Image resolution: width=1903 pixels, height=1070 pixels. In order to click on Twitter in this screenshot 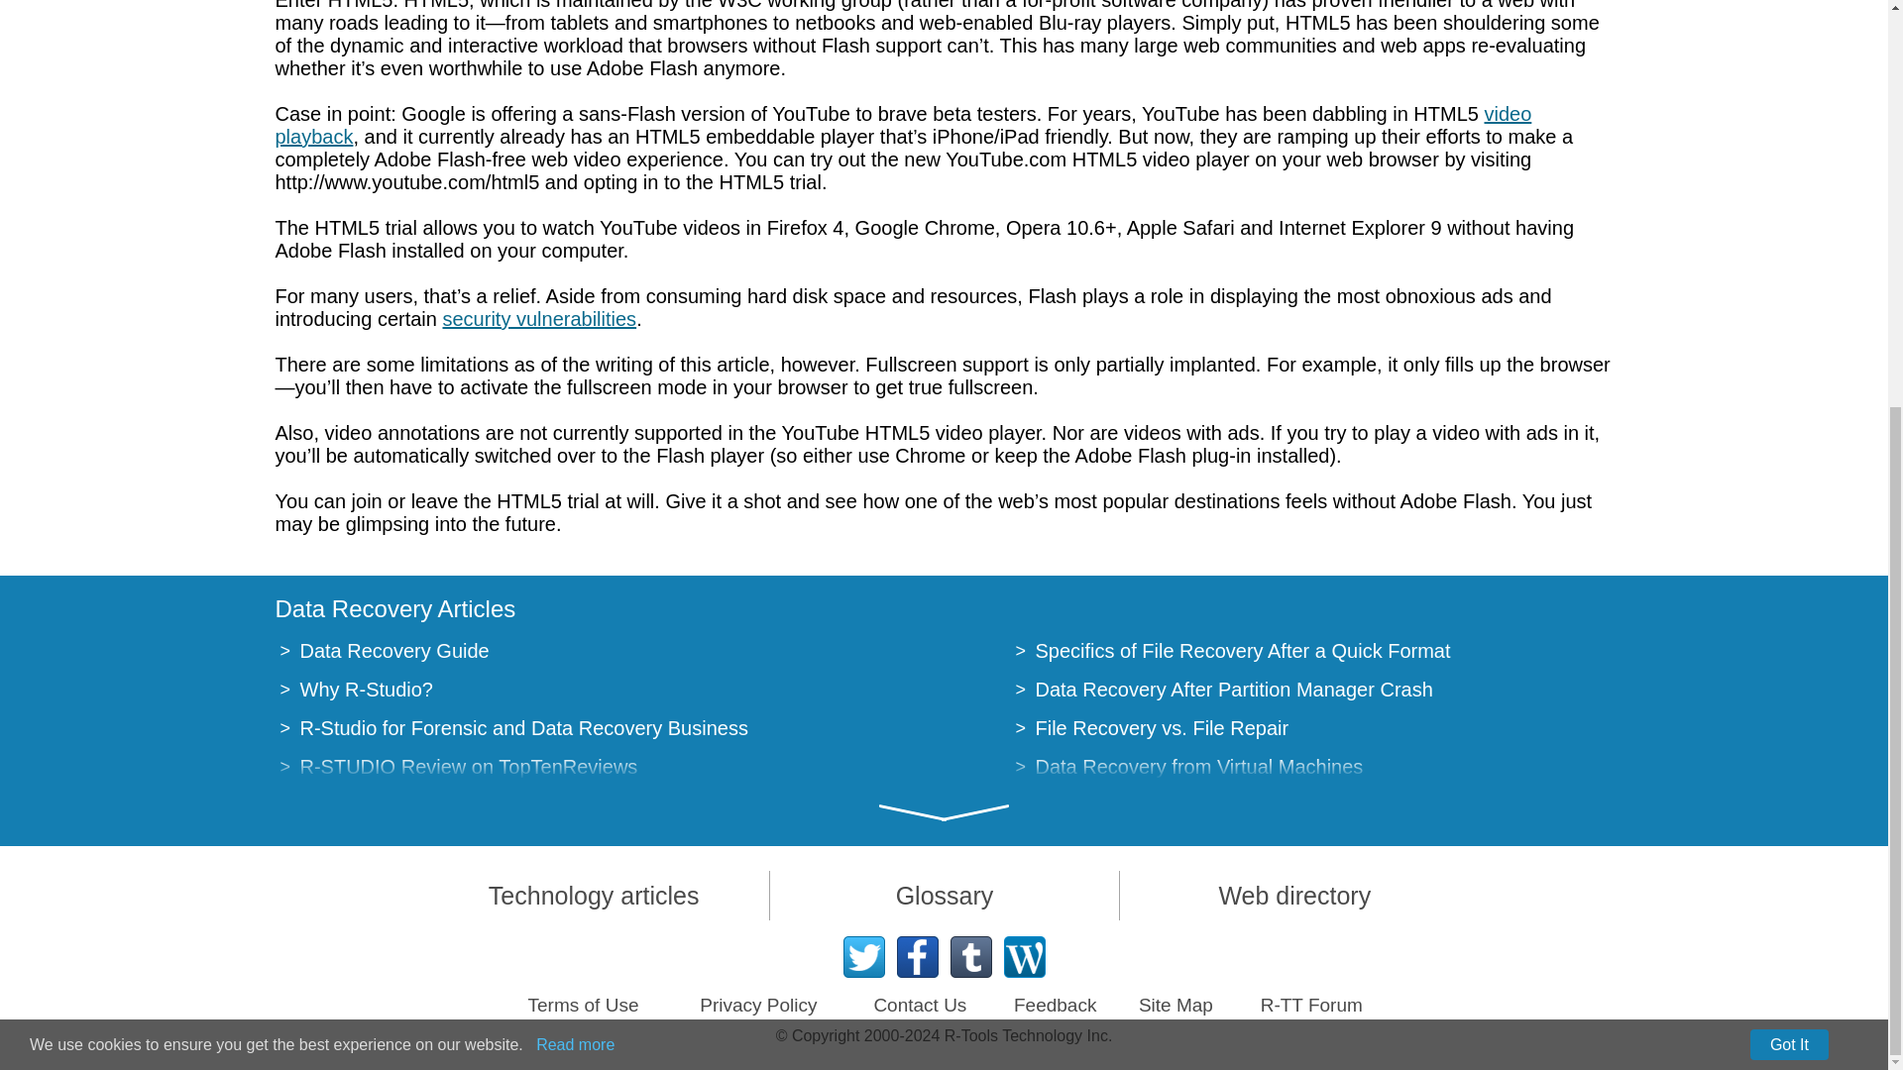, I will do `click(863, 957)`.